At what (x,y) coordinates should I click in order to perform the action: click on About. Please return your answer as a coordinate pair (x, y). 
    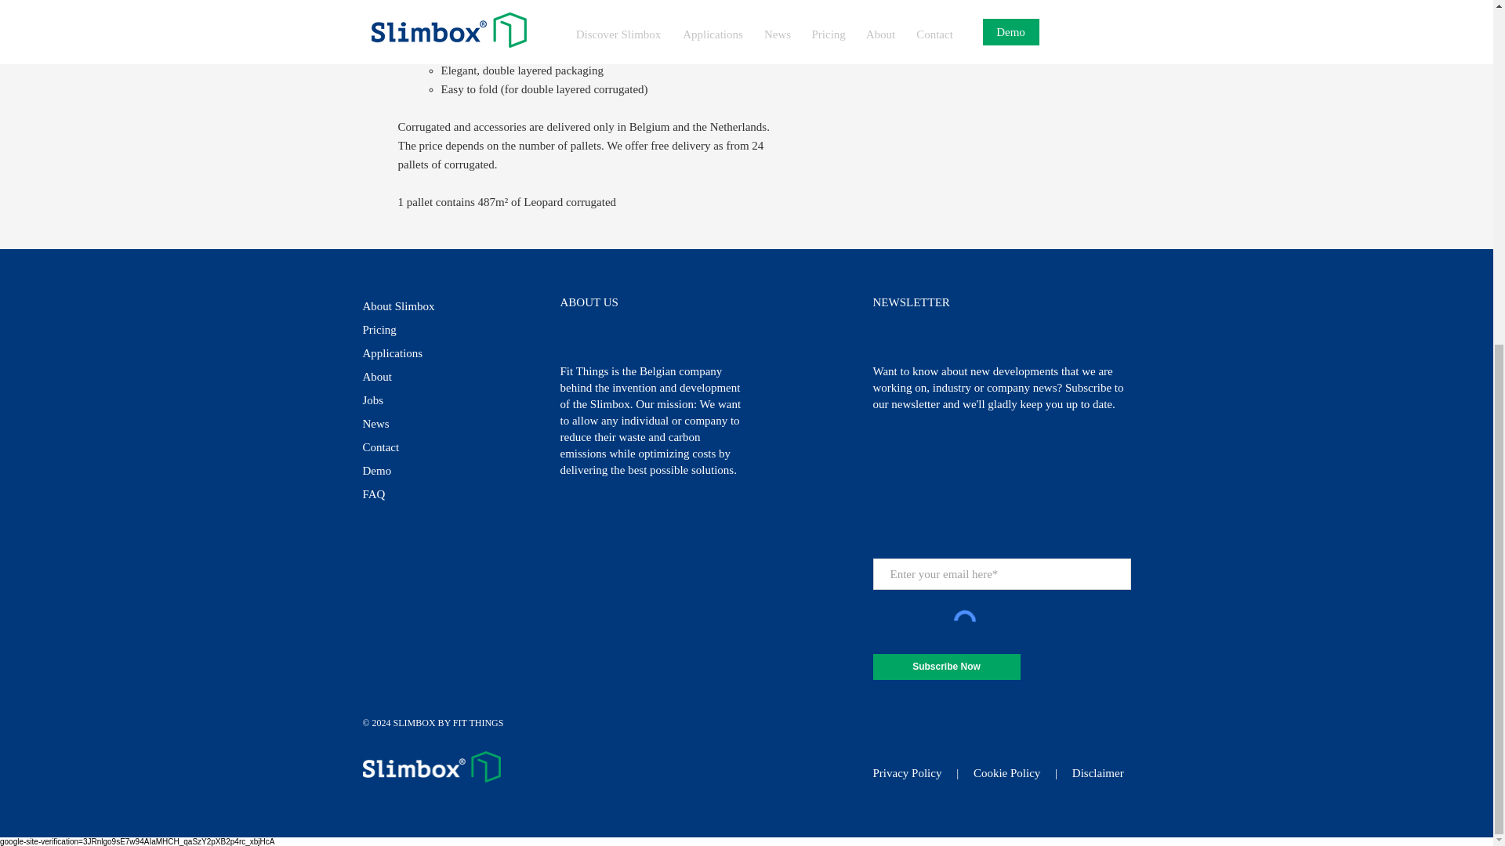
    Looking at the image, I should click on (376, 377).